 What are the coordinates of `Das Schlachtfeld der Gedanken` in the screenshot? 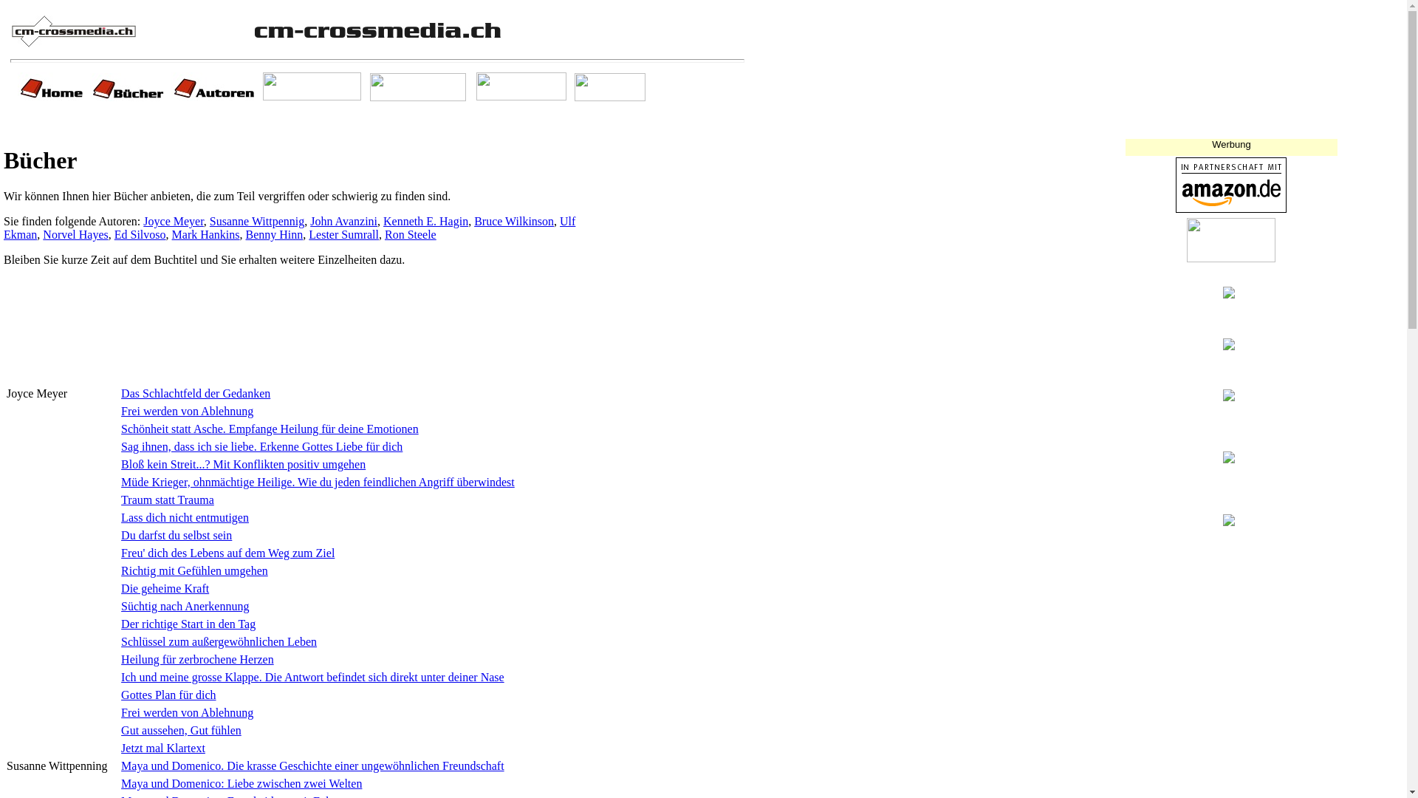 It's located at (196, 393).